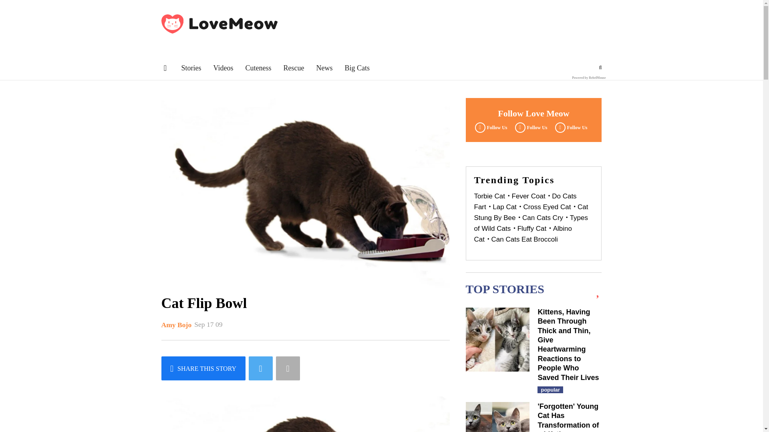  Describe the element at coordinates (589, 78) in the screenshot. I see `Best CMS` at that location.